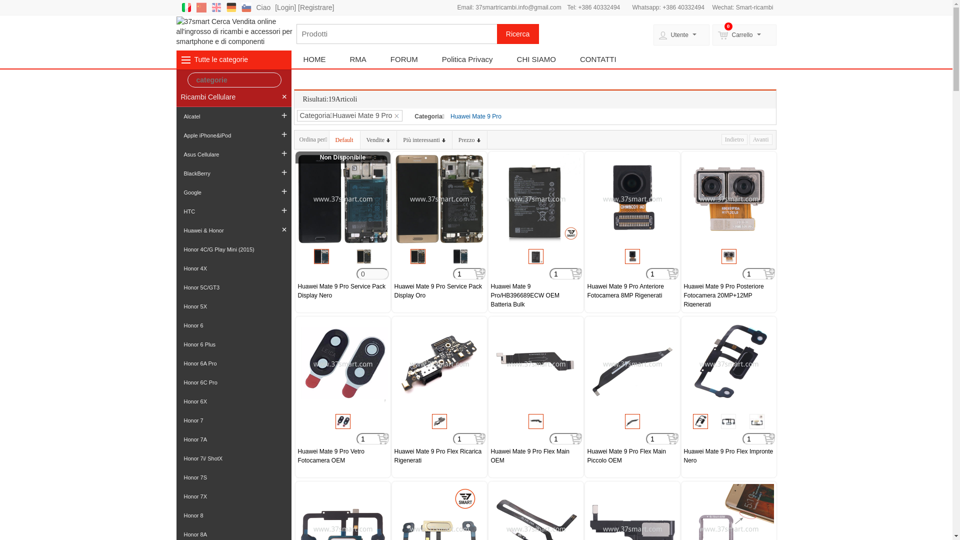  What do you see at coordinates (536, 456) in the screenshot?
I see `Huawei Mate 9 Pro Flex Main OEM` at bounding box center [536, 456].